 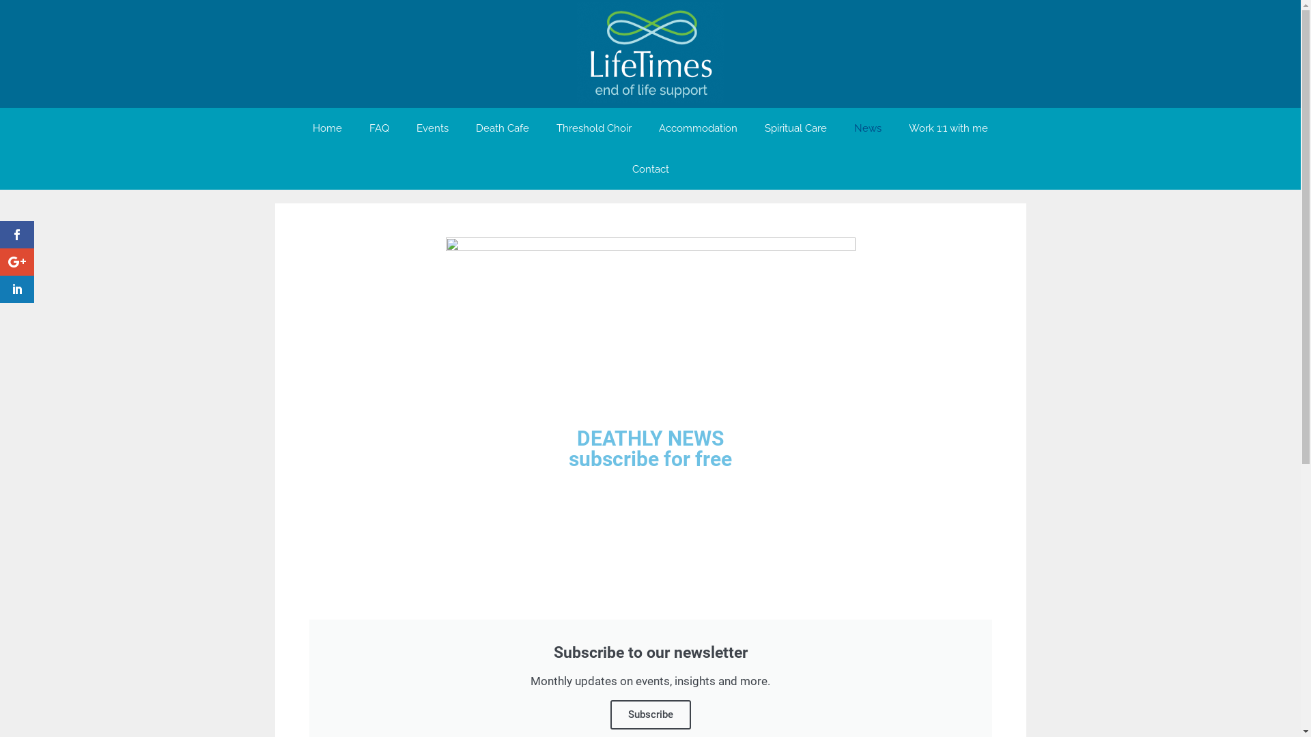 What do you see at coordinates (796, 128) in the screenshot?
I see `Spiritual Care` at bounding box center [796, 128].